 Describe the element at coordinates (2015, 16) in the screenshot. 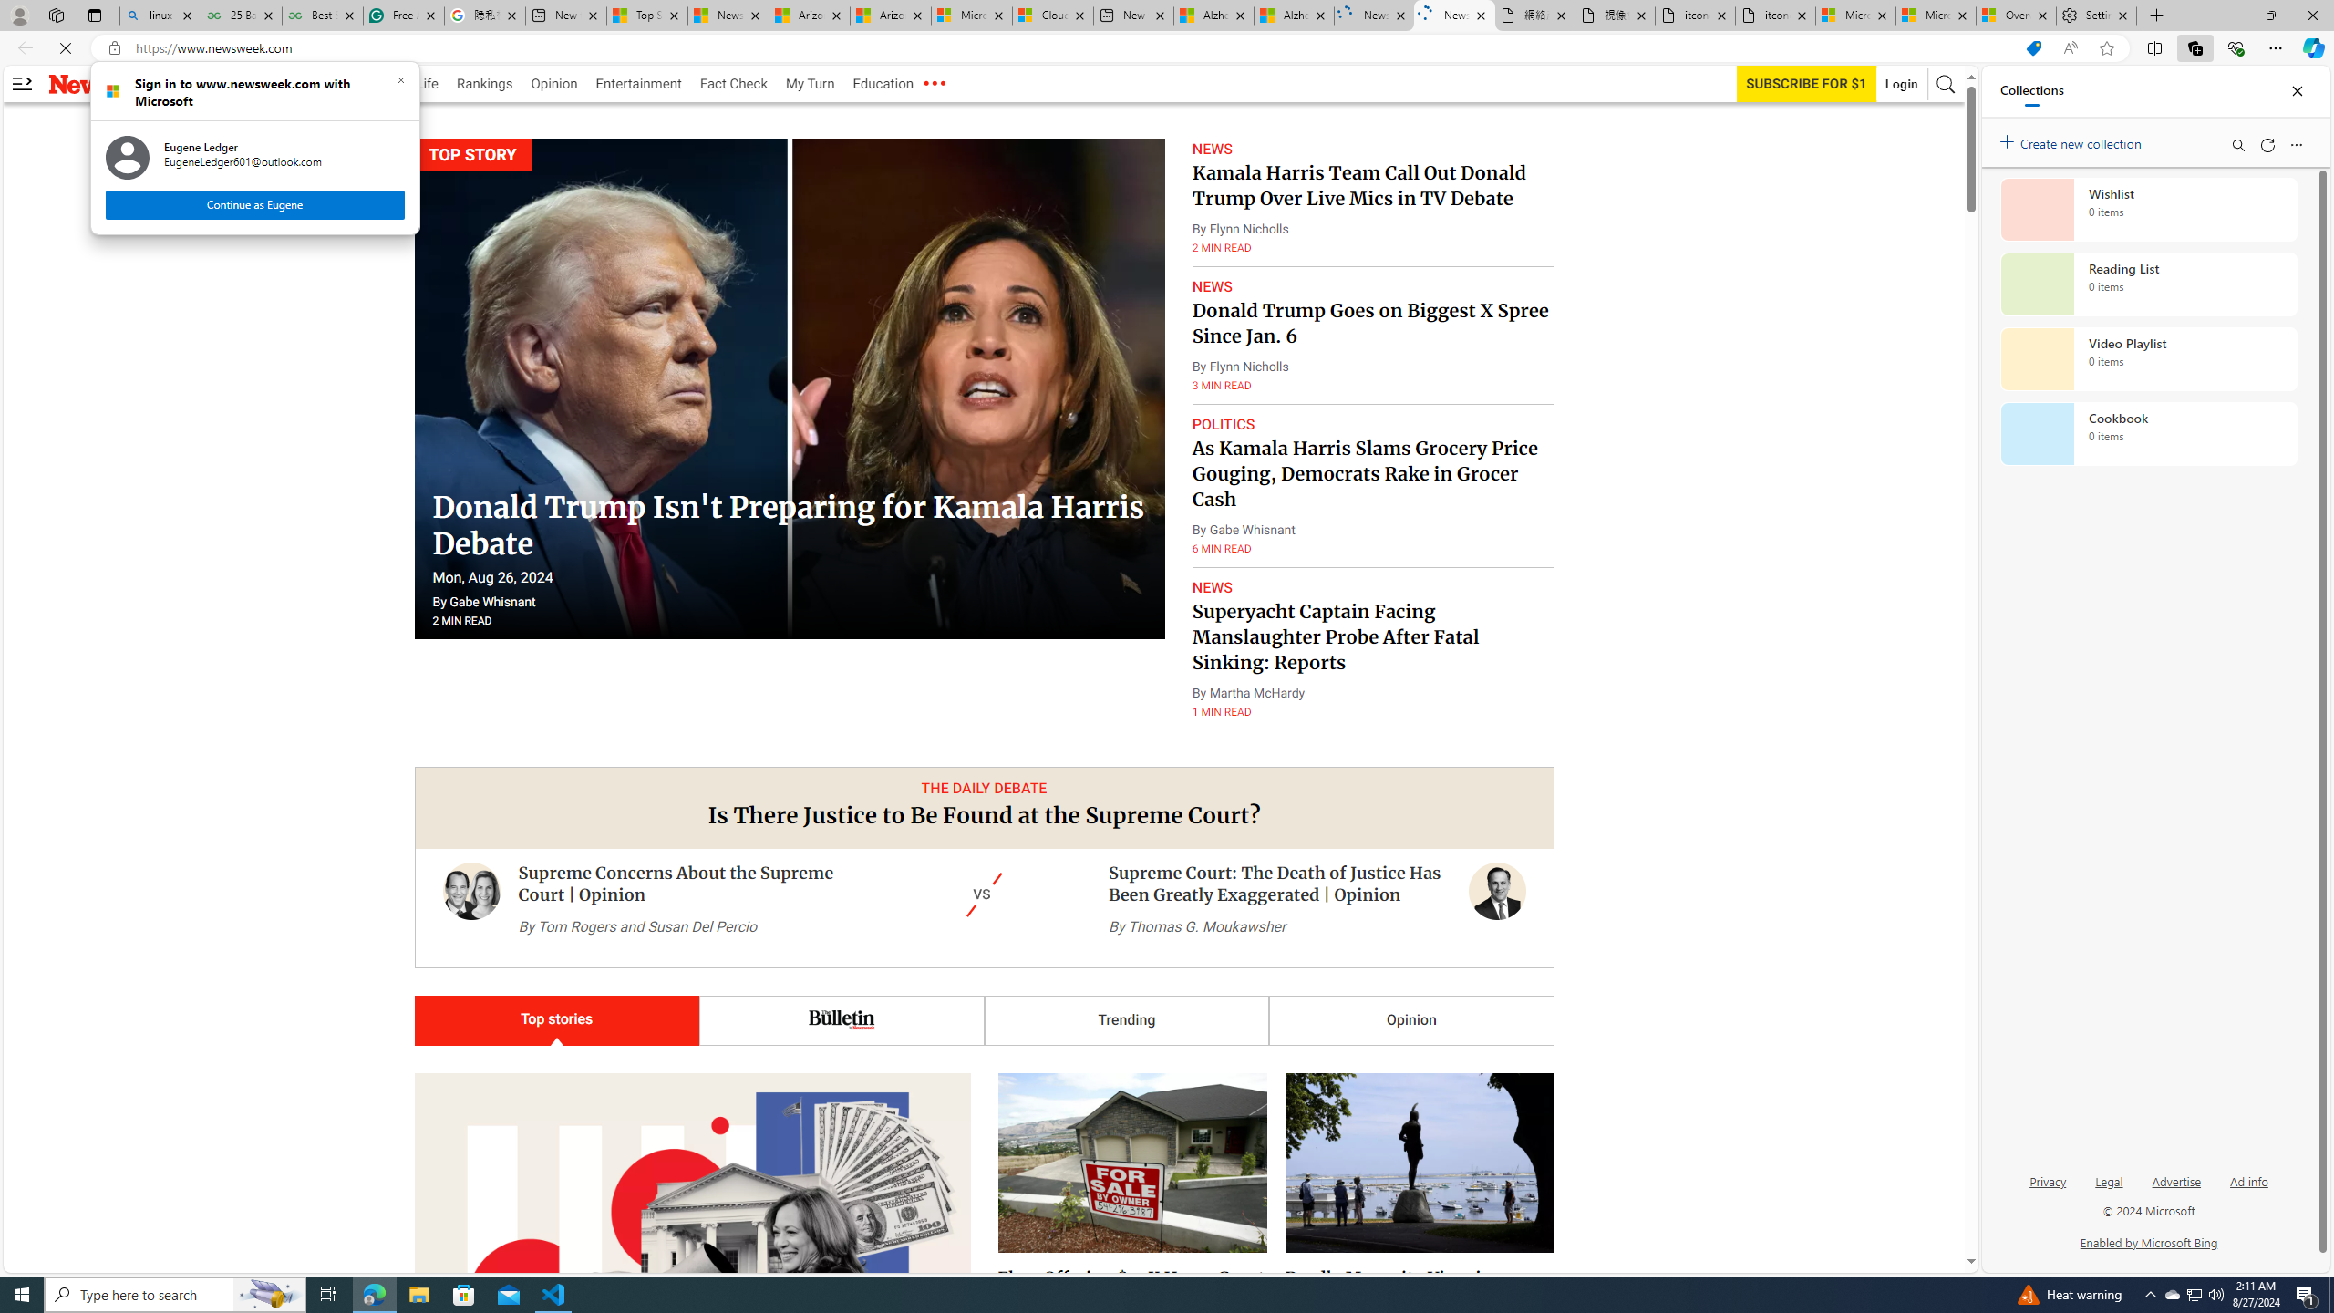

I see `Overview` at that location.